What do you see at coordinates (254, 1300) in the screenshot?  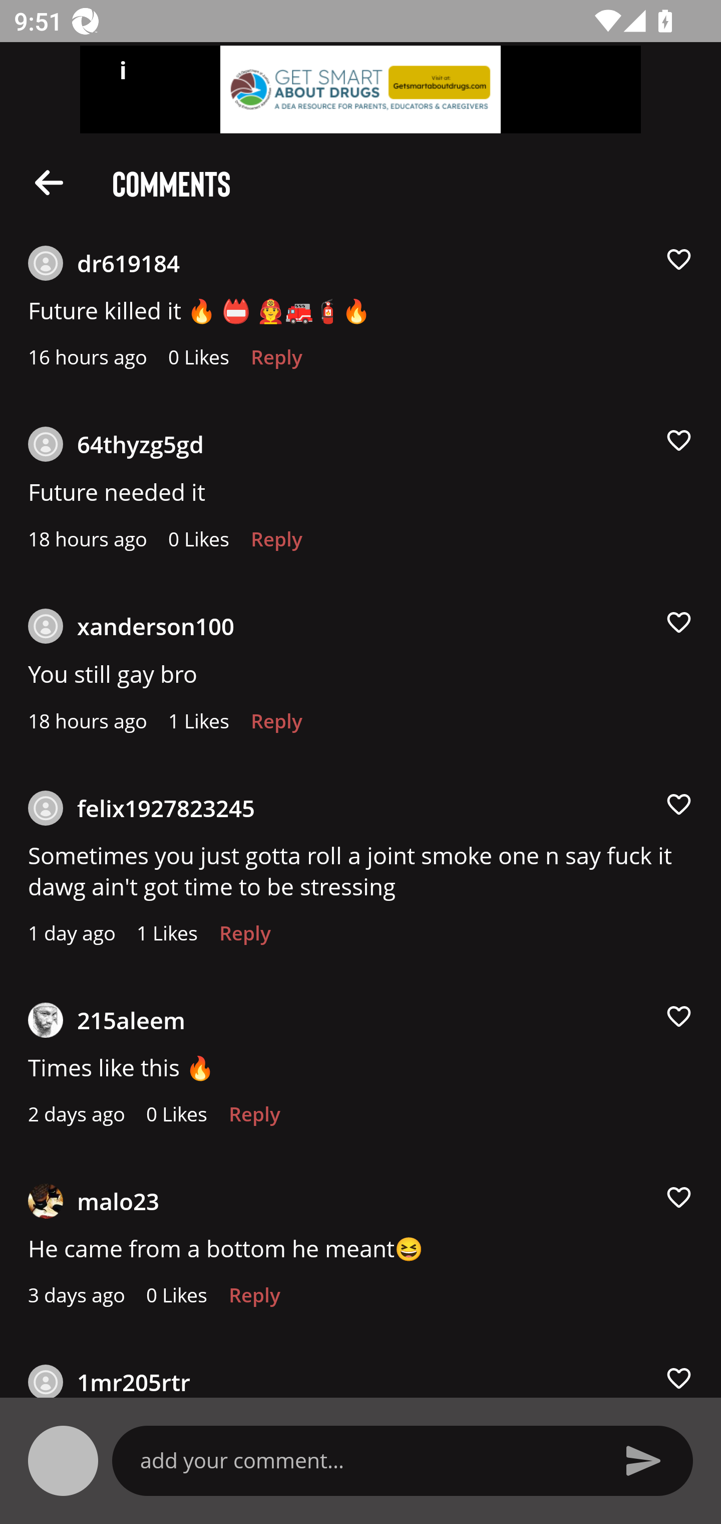 I see `Reply` at bounding box center [254, 1300].